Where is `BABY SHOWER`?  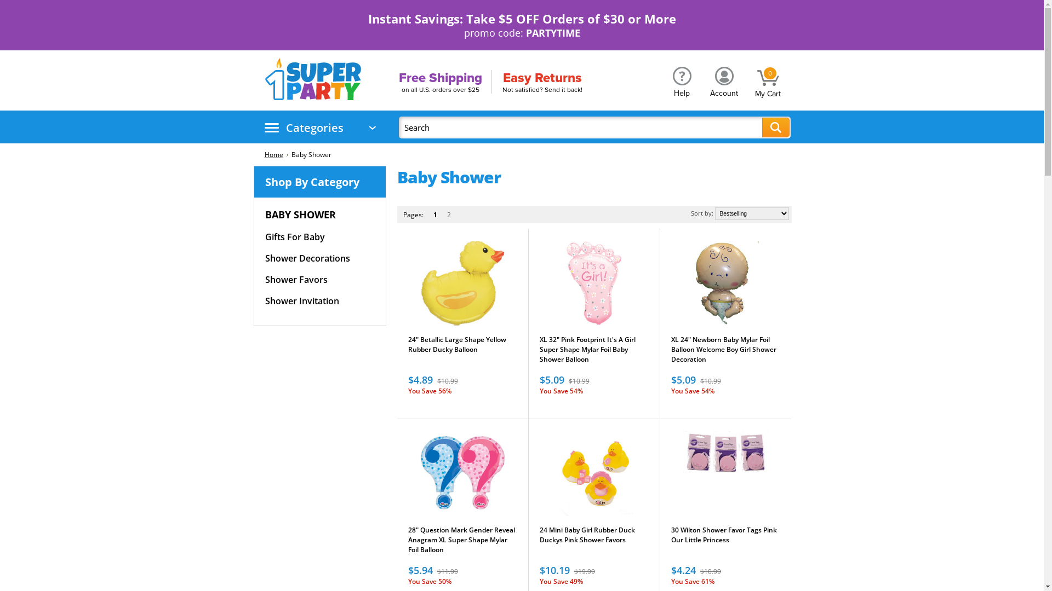
BABY SHOWER is located at coordinates (308, 215).